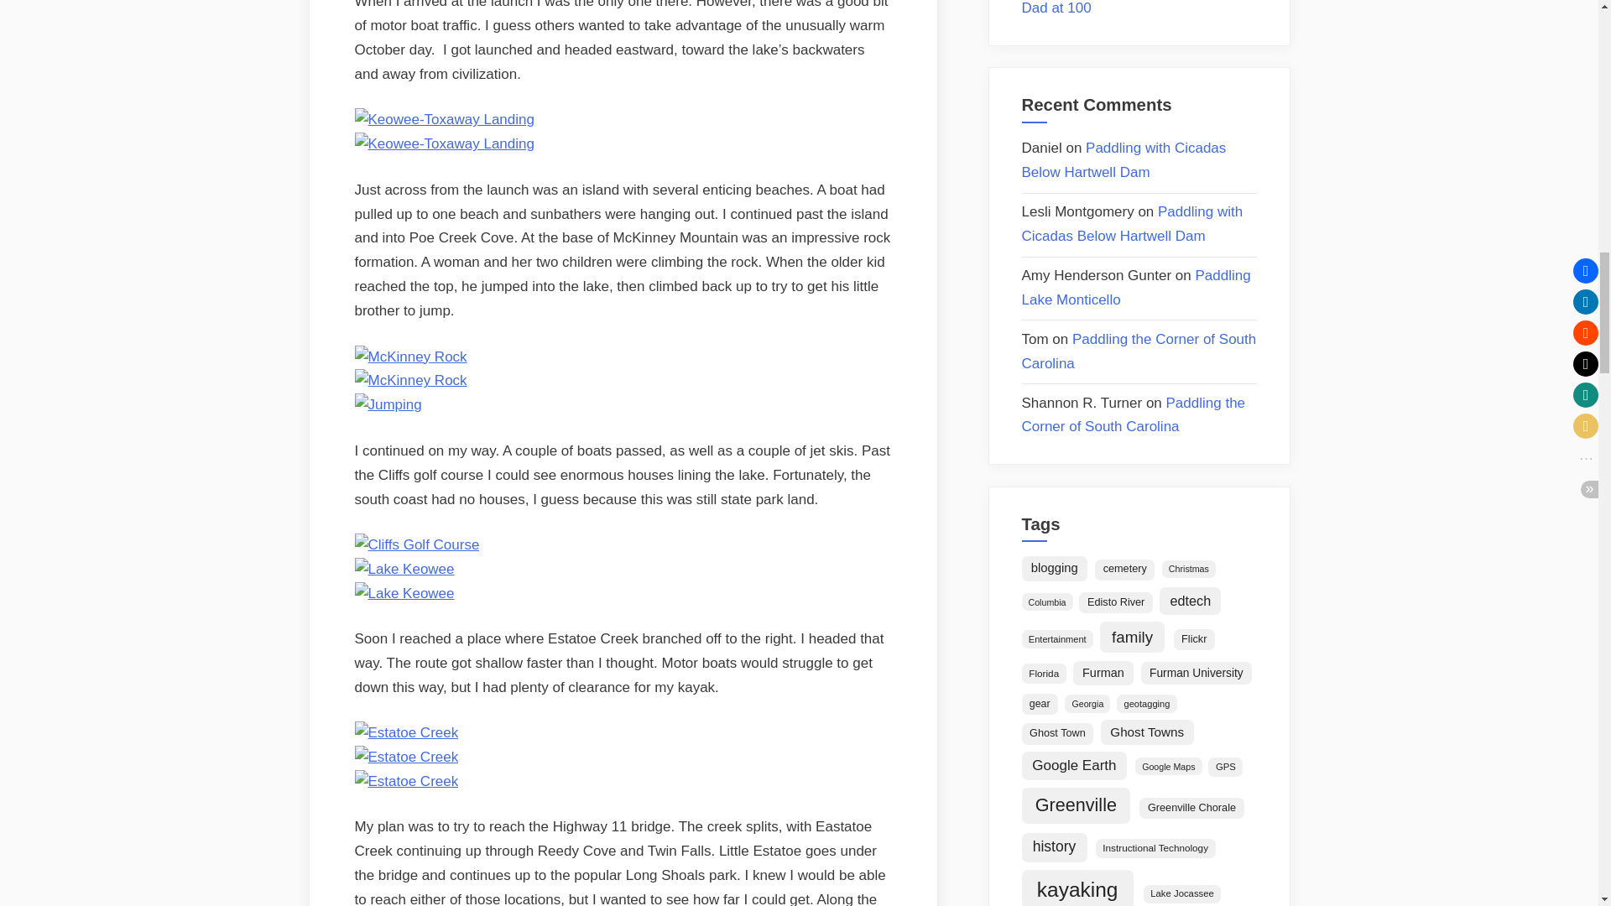 This screenshot has width=1611, height=906. I want to click on Jumping by RandomConnections, on Flickr, so click(388, 404).